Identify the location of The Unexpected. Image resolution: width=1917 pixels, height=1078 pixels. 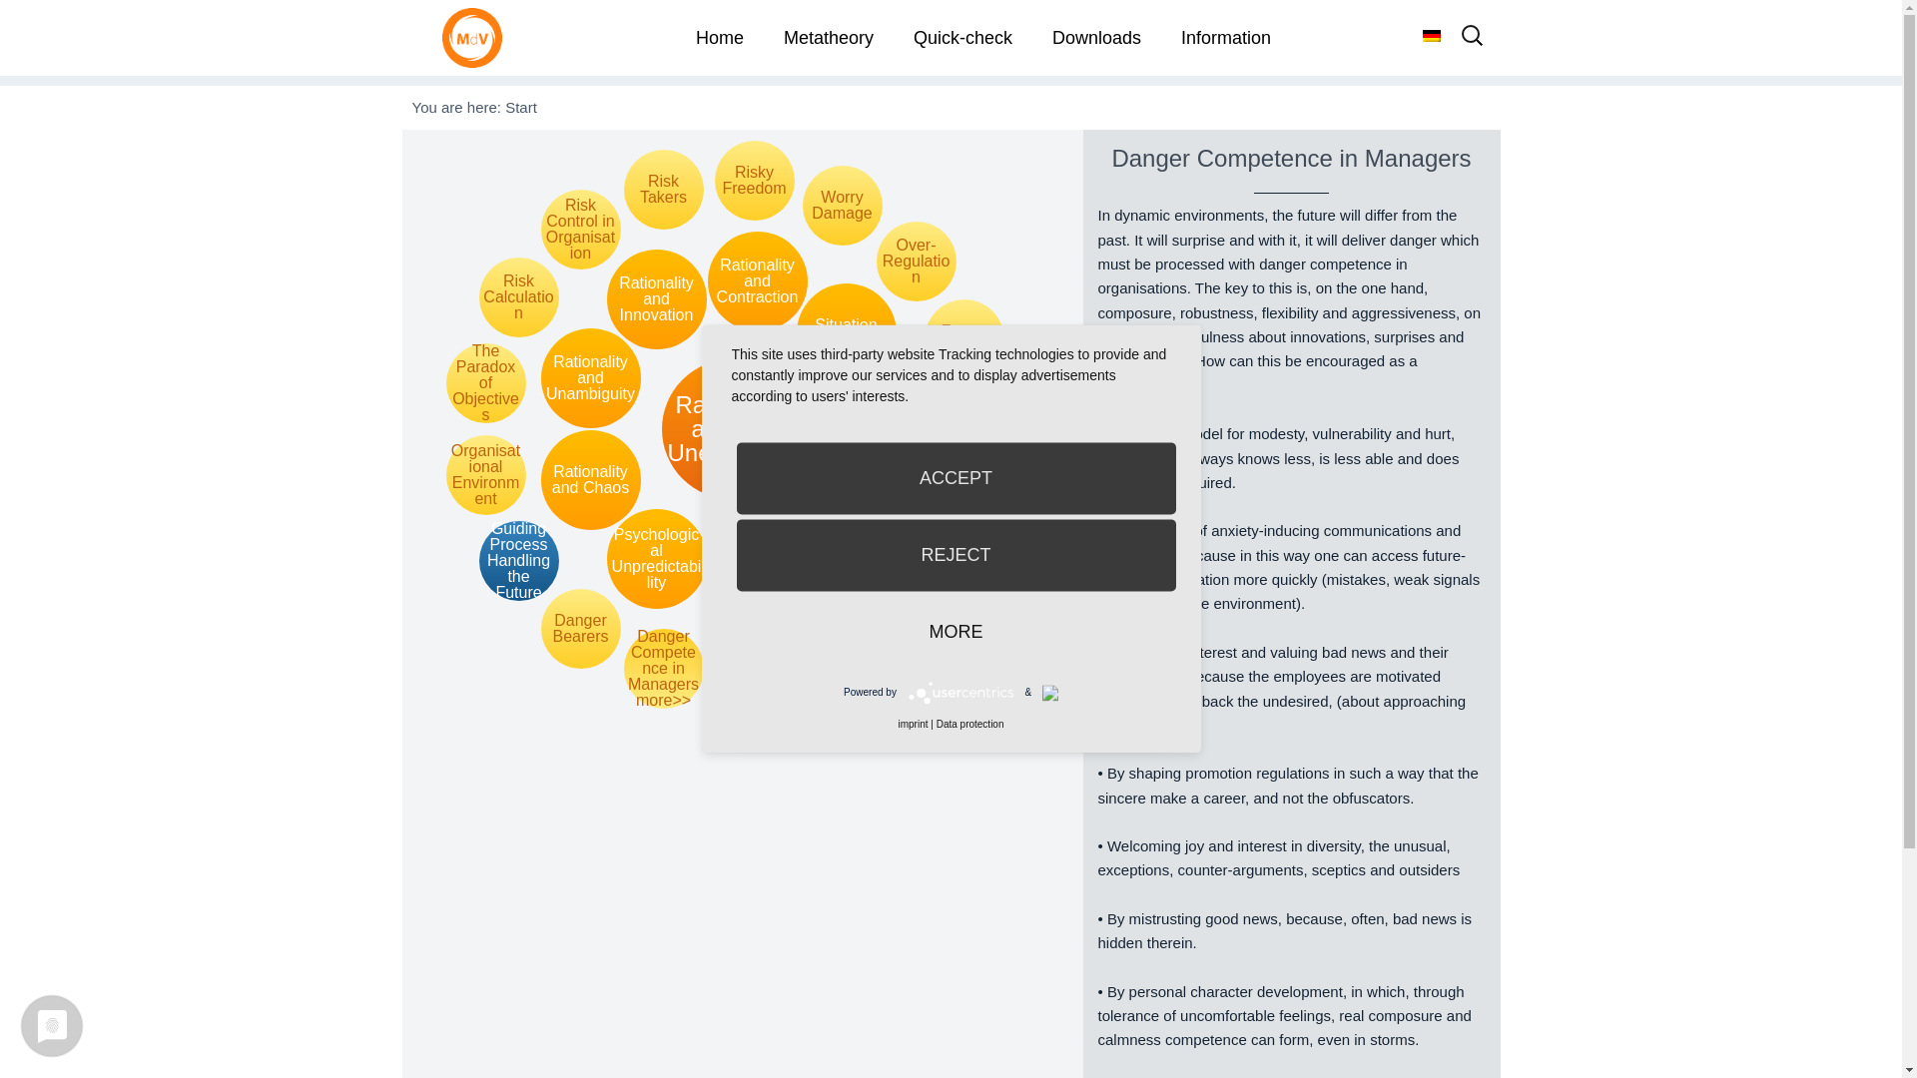
(880, 429).